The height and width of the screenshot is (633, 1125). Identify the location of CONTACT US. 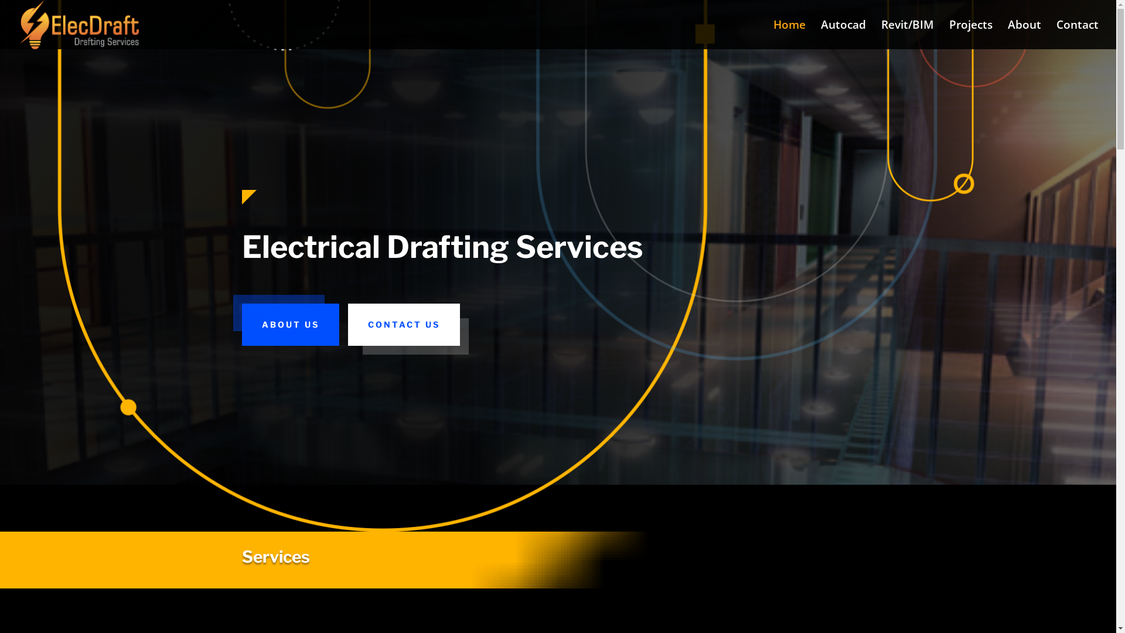
(404, 325).